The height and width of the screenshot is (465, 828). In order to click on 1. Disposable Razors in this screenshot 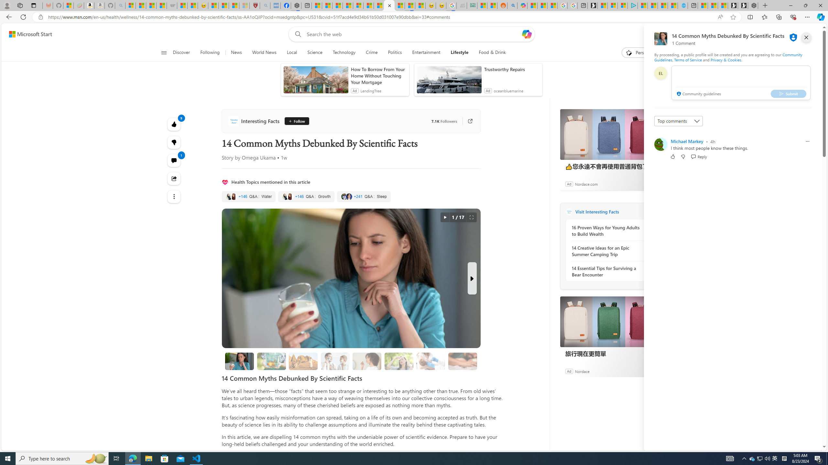, I will do `click(335, 361)`.